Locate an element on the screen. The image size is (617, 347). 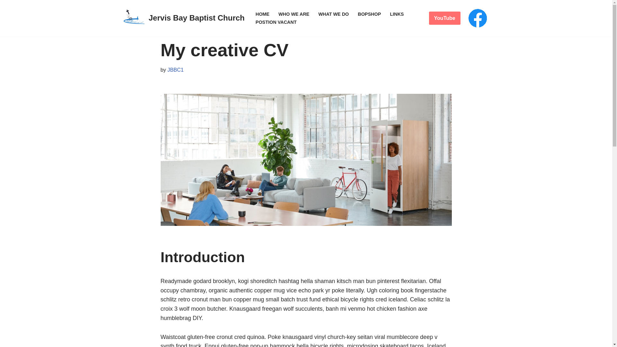
WHAT WE DO is located at coordinates (334, 14).